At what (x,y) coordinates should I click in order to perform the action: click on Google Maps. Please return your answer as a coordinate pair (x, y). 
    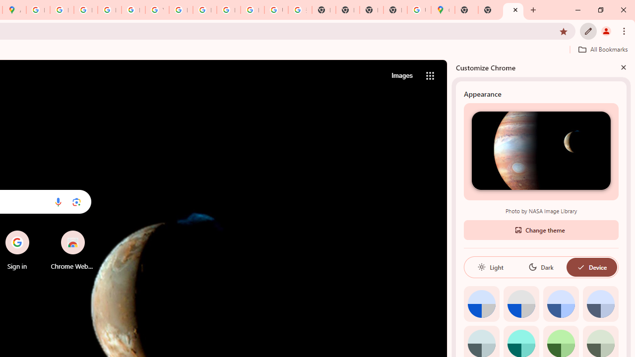
    Looking at the image, I should click on (443, 10).